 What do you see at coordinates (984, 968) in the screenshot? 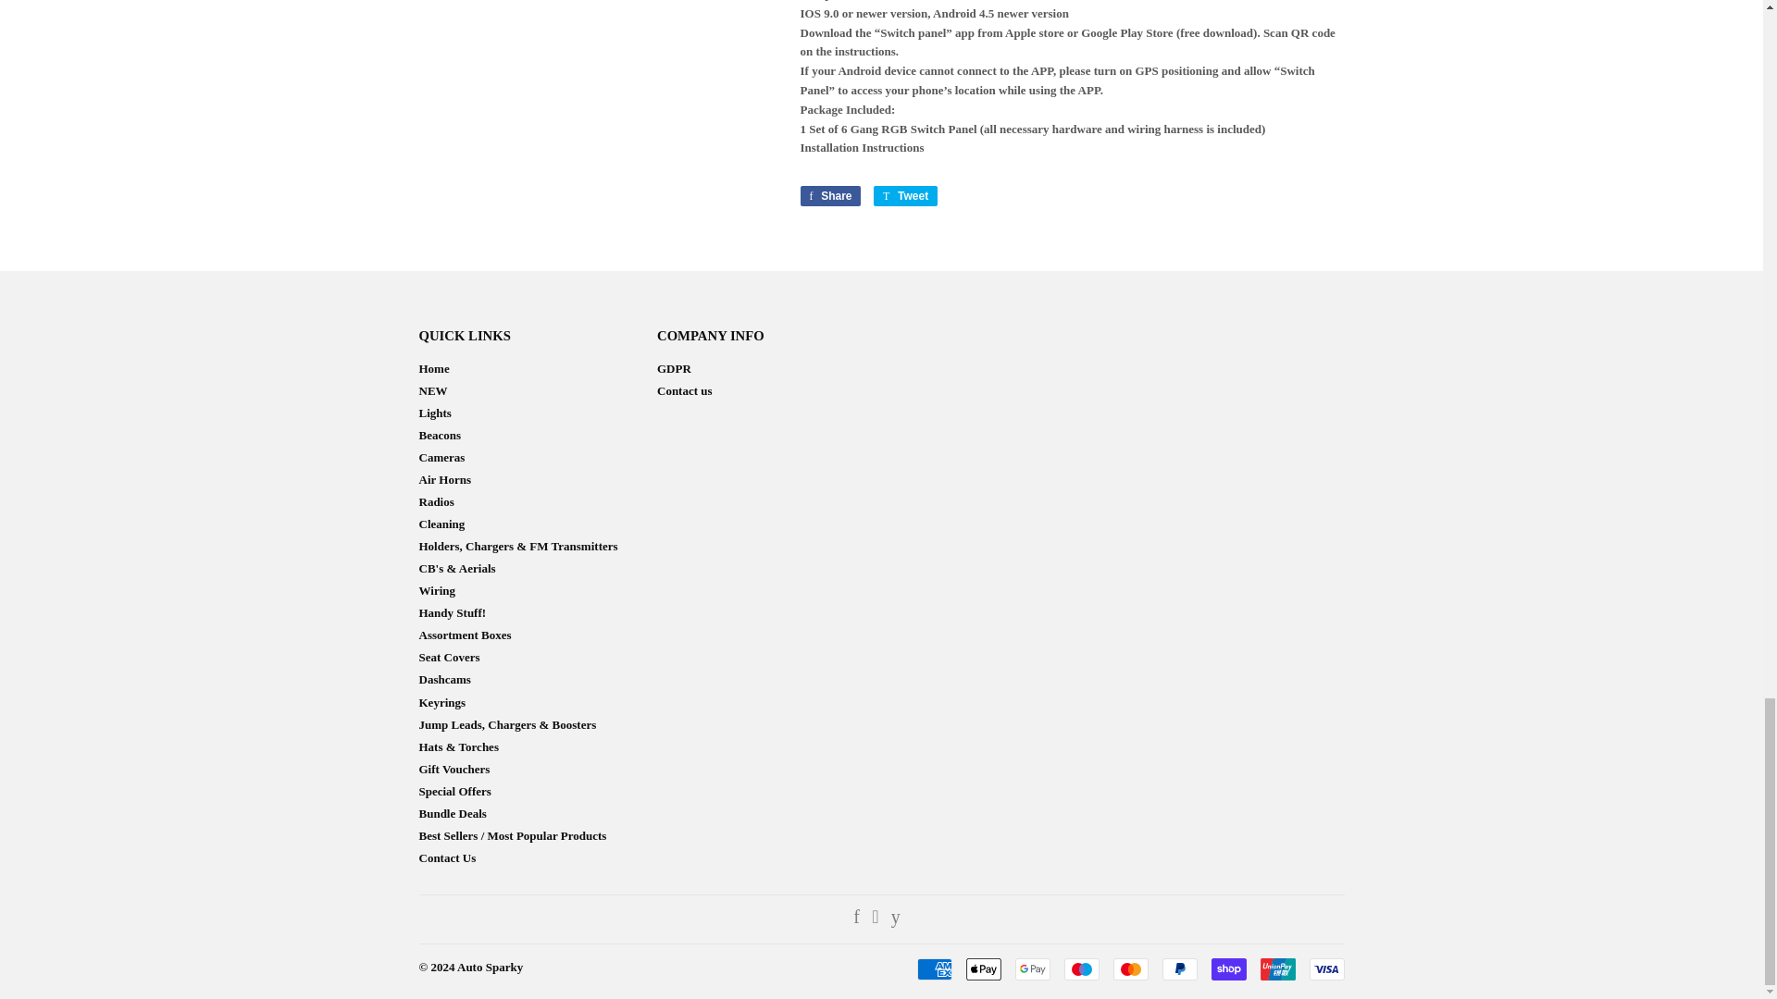
I see `Apple Pay` at bounding box center [984, 968].